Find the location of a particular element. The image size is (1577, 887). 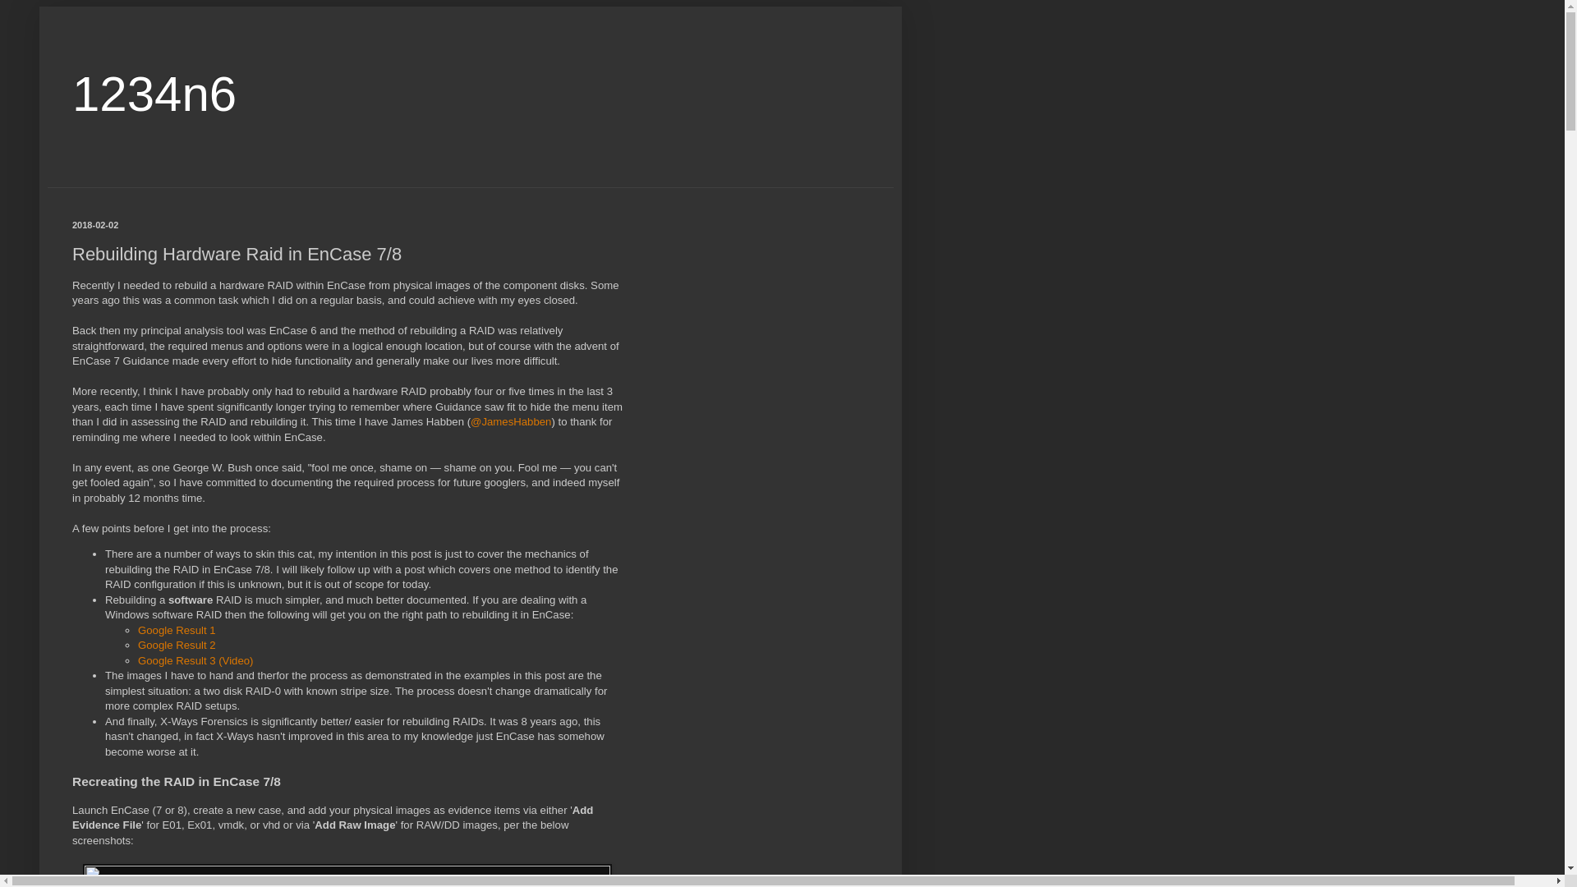

Google Result 2 is located at coordinates (177, 646).